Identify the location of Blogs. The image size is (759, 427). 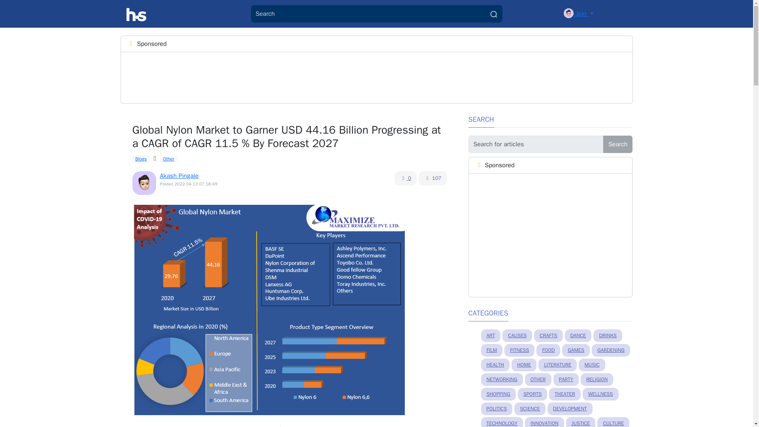
(141, 159).